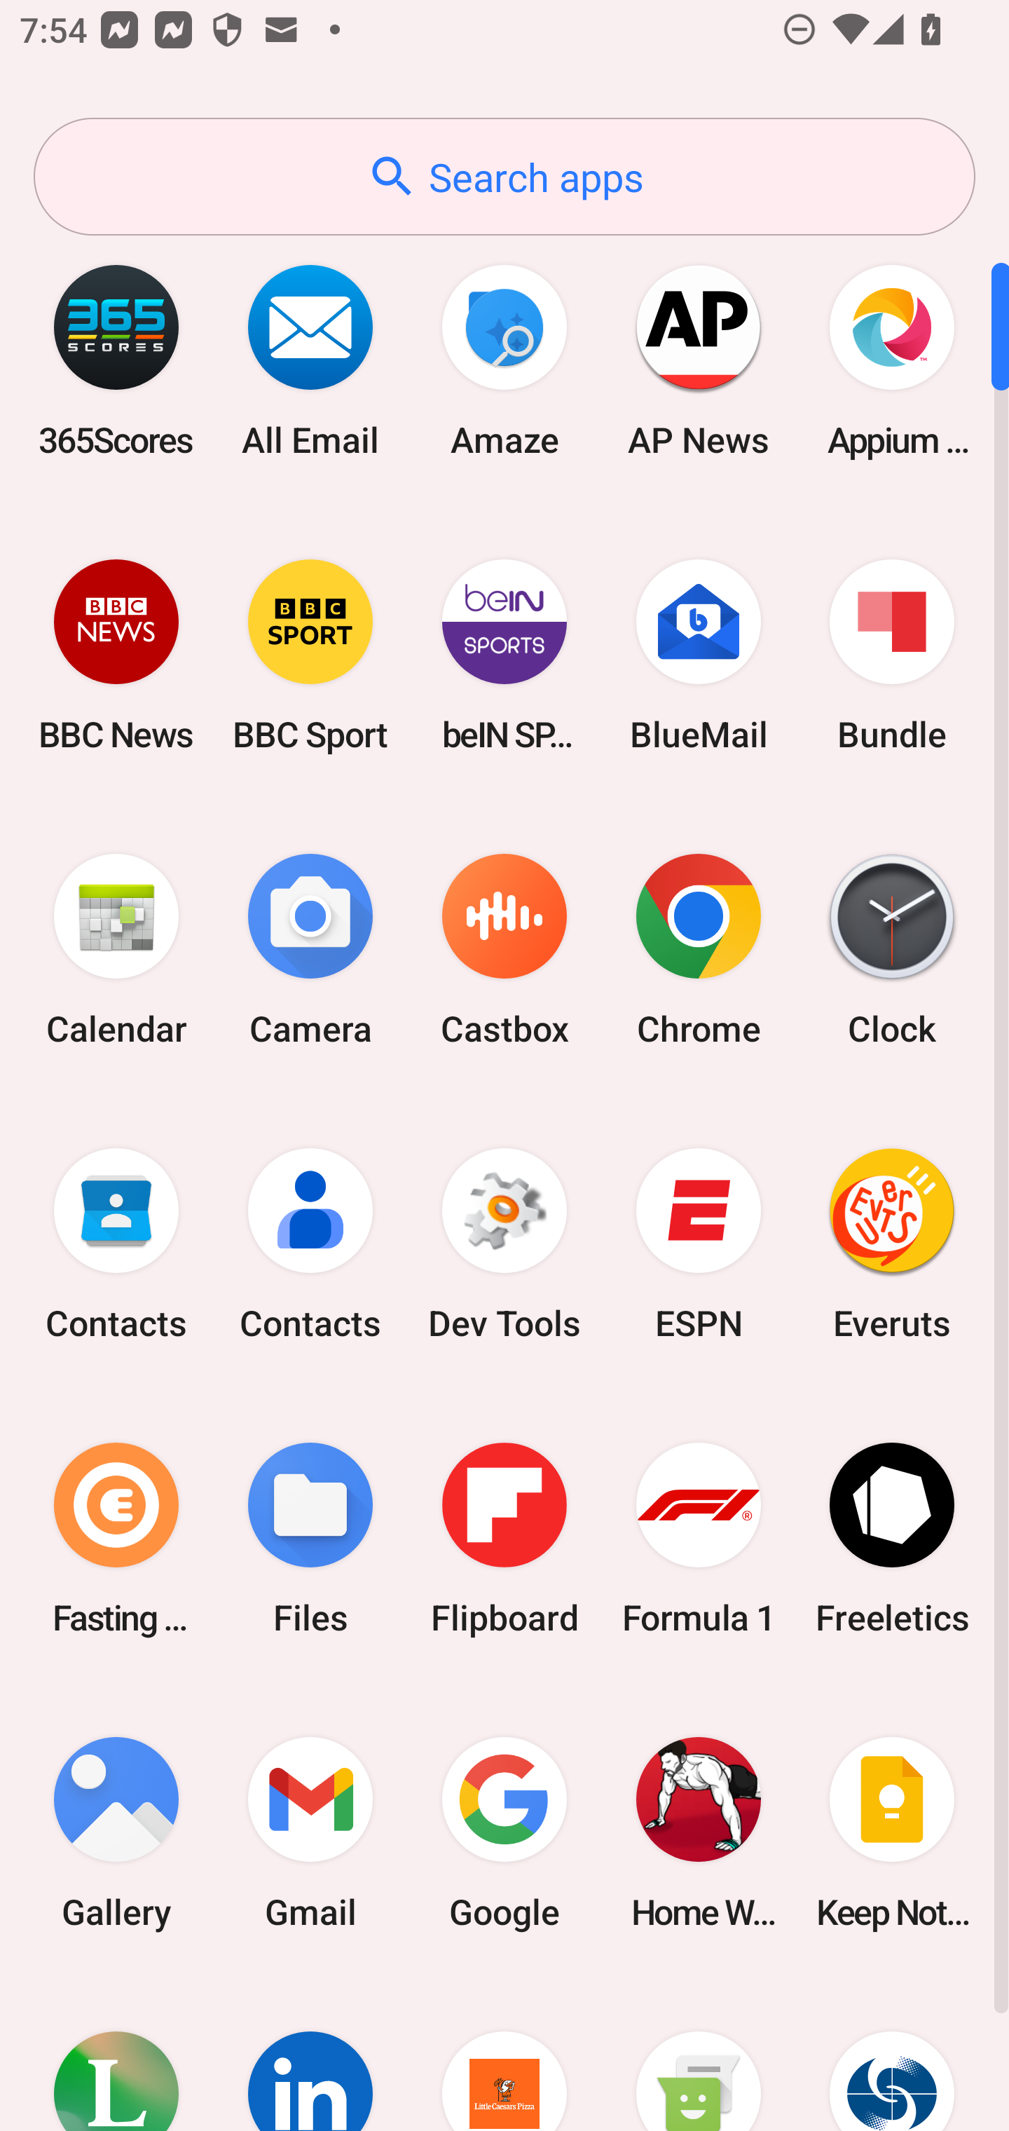 Image resolution: width=1009 pixels, height=2131 pixels. Describe the element at coordinates (892, 1832) in the screenshot. I see `Keep Notes` at that location.